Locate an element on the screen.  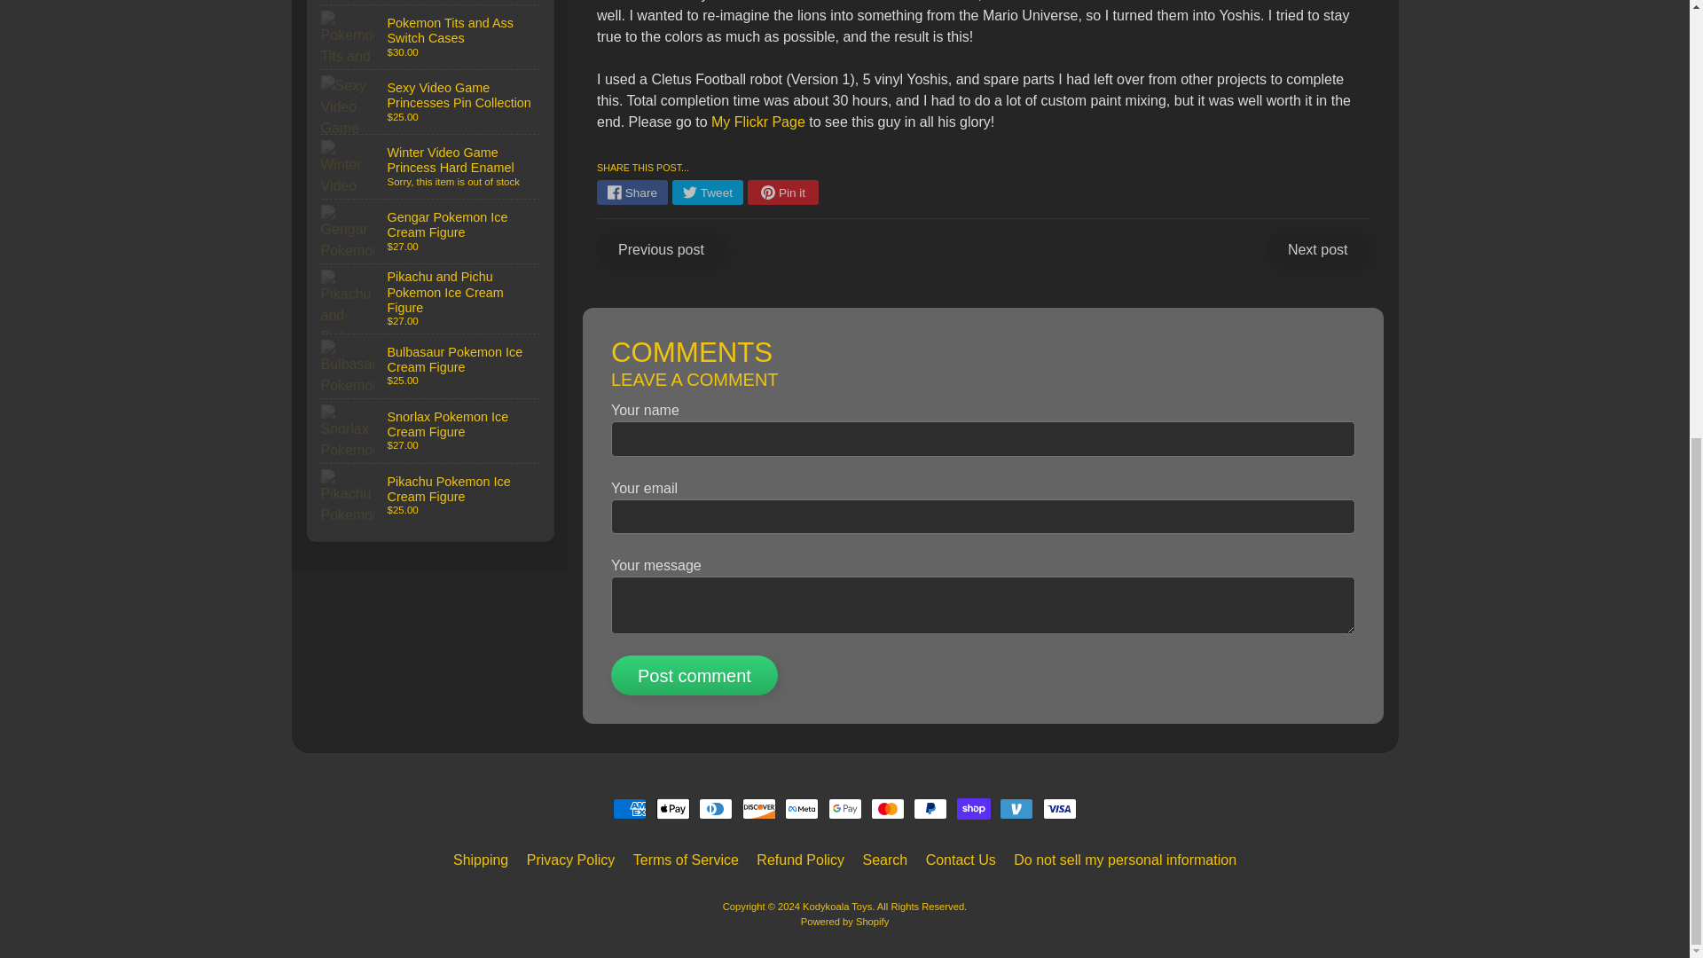
Tweet on Twitter is located at coordinates (708, 192).